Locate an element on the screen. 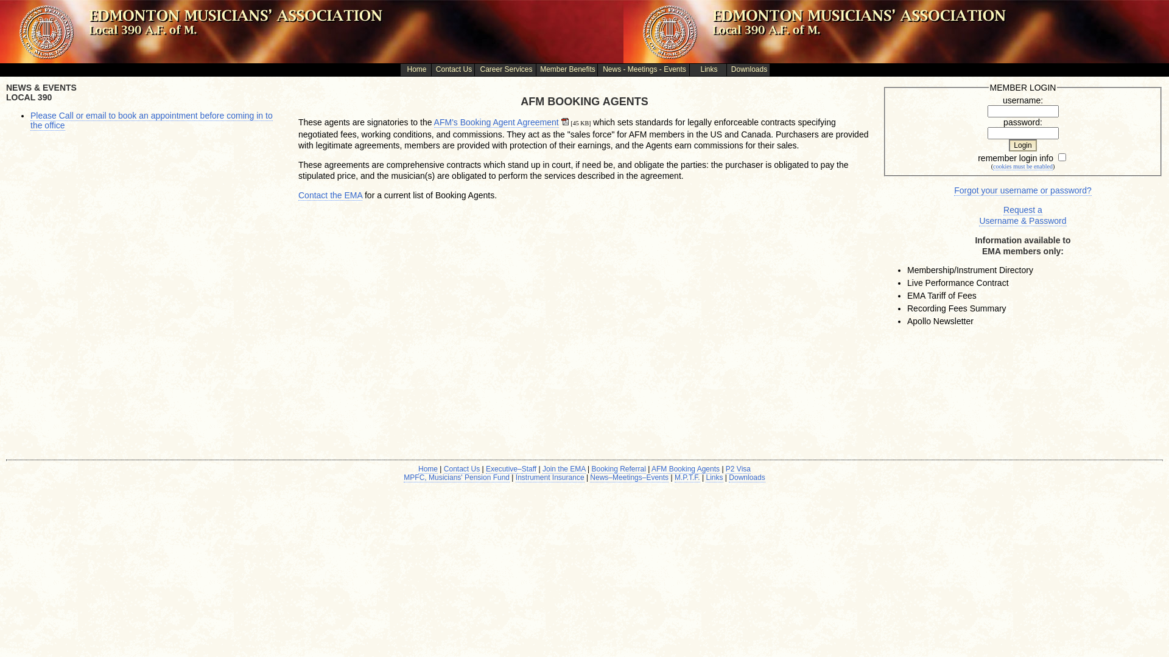 The width and height of the screenshot is (1169, 657). Forgot your username or password? is located at coordinates (1023, 191).